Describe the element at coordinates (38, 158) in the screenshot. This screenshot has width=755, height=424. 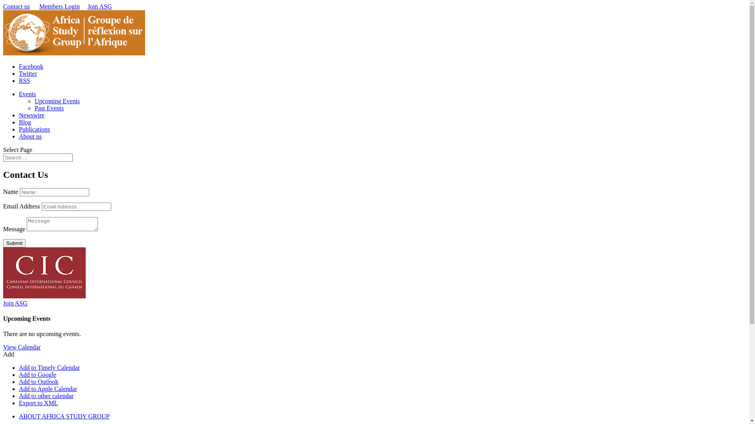
I see `Search for:` at that location.